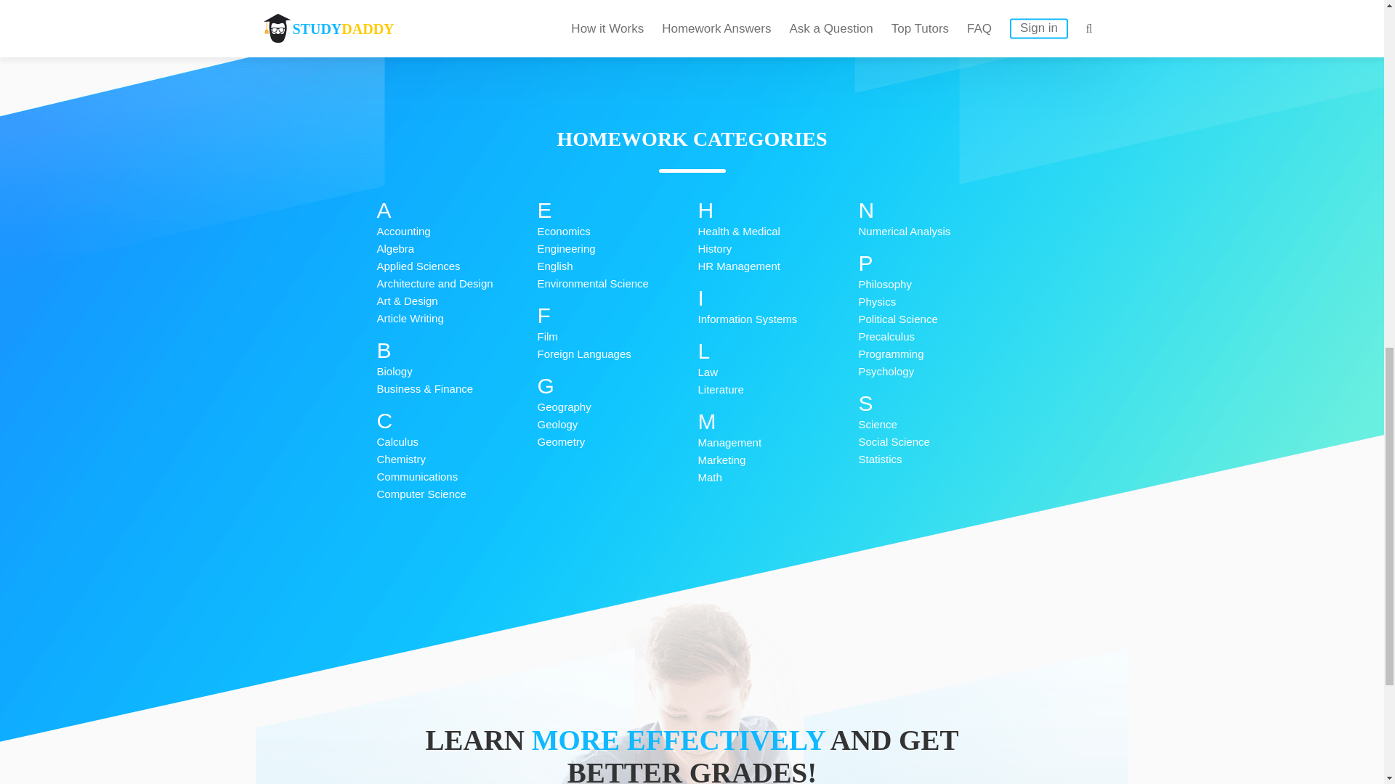 This screenshot has height=784, width=1395. I want to click on Algebra, so click(456, 248).